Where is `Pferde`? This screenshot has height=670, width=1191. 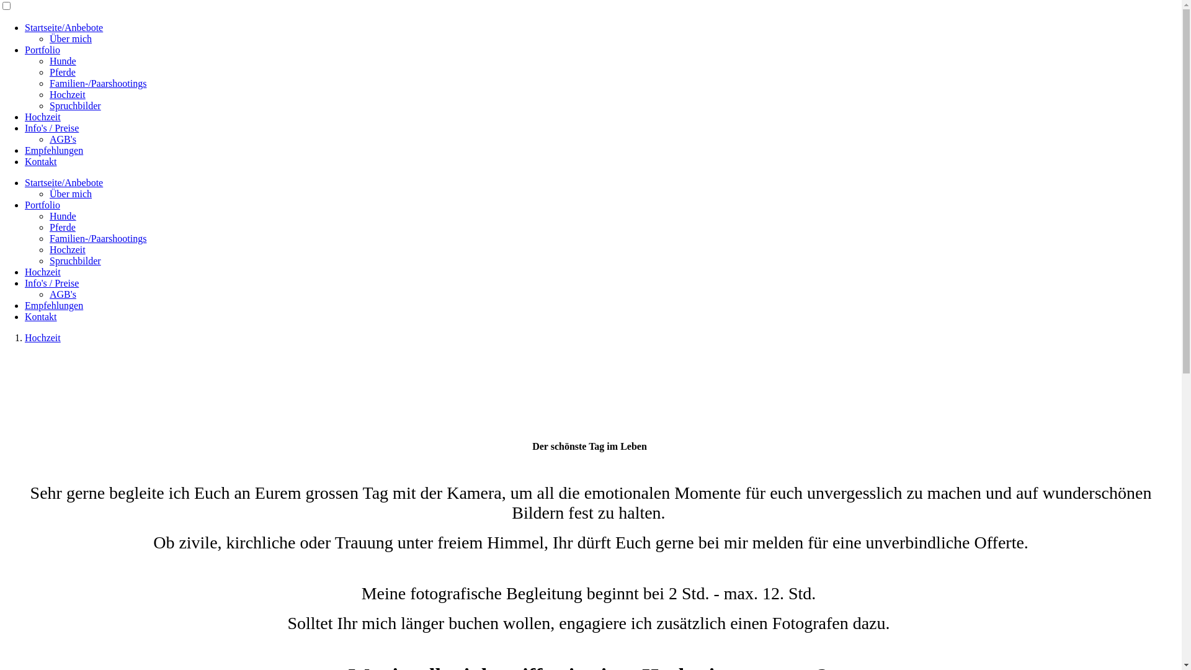
Pferde is located at coordinates (63, 227).